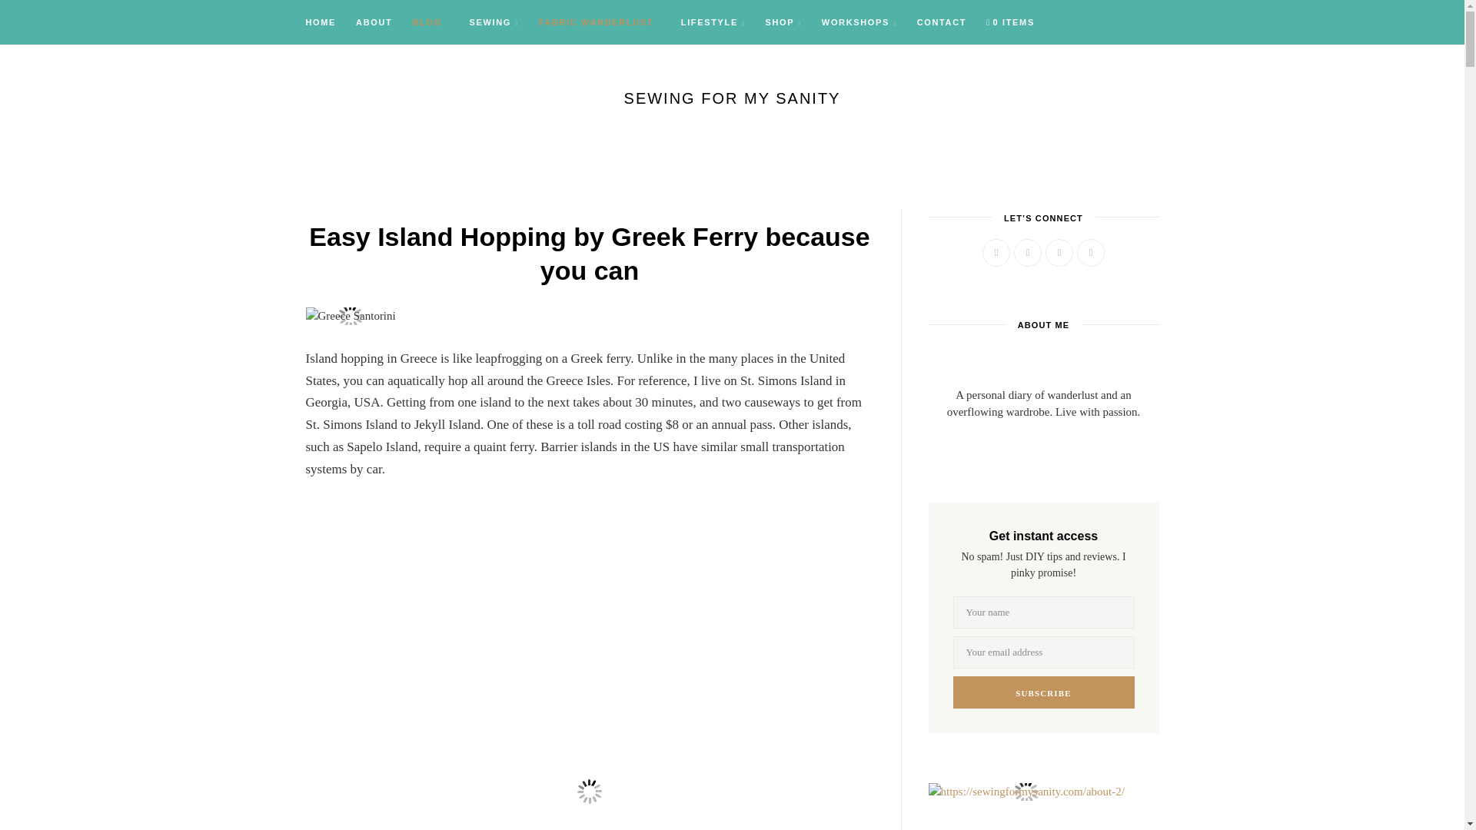  Describe the element at coordinates (1059, 252) in the screenshot. I see `Instagram` at that location.